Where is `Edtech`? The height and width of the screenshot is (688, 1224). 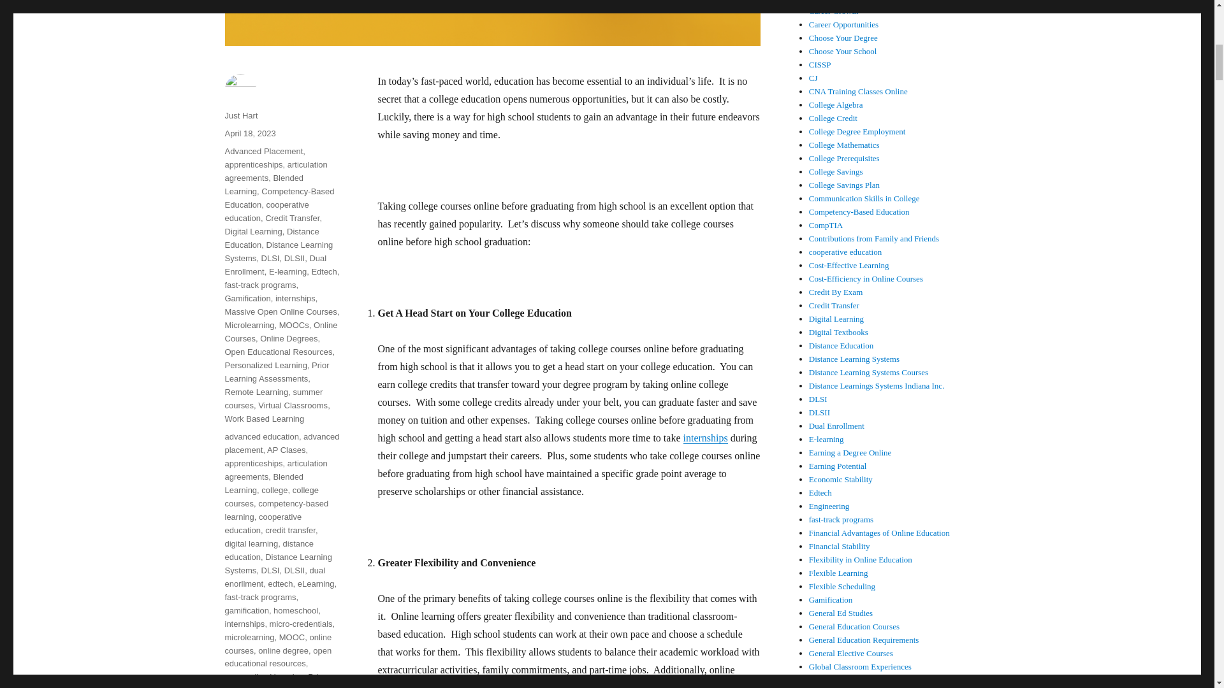
Edtech is located at coordinates (324, 271).